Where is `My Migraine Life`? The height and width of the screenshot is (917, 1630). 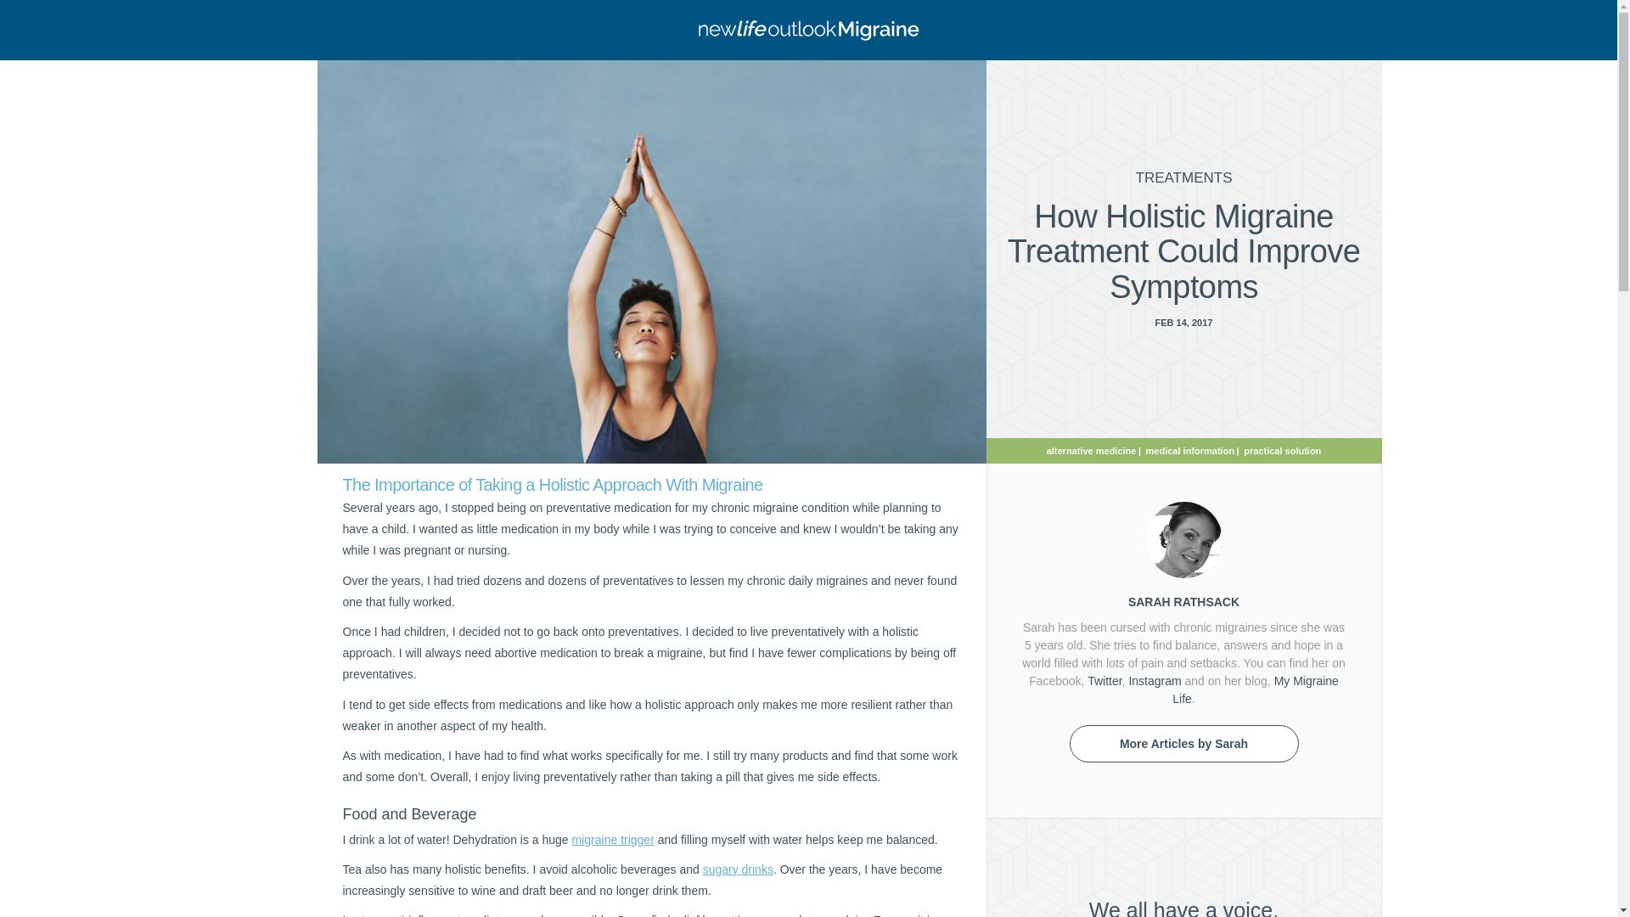
My Migraine Life is located at coordinates (1255, 689).